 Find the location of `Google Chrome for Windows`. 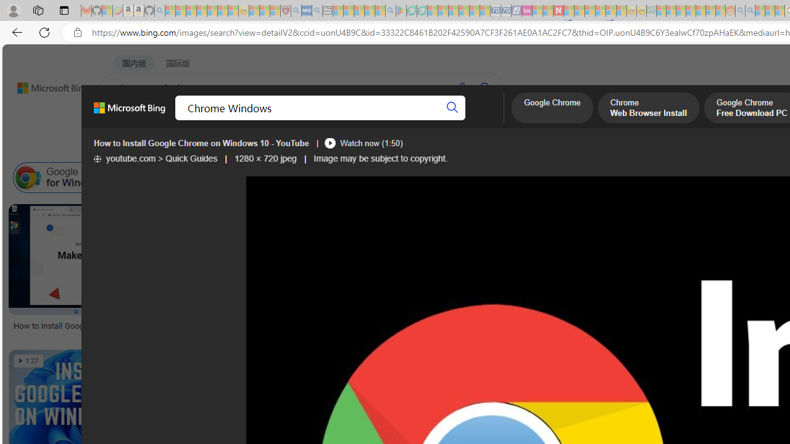

Google Chrome for Windows is located at coordinates (70, 178).